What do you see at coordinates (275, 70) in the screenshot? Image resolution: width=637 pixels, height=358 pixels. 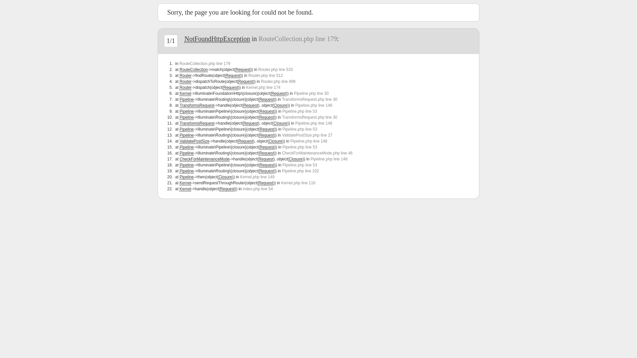 I see `Router.php line 533` at bounding box center [275, 70].